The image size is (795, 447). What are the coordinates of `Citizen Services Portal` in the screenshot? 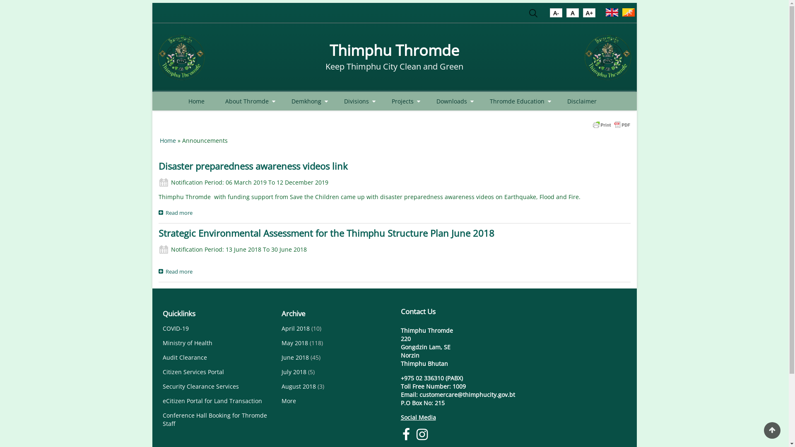 It's located at (193, 372).